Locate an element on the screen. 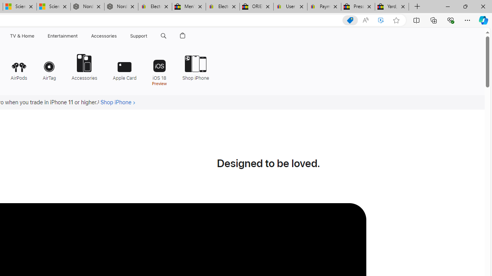 The height and width of the screenshot is (276, 492). Search apple.com is located at coordinates (163, 36).